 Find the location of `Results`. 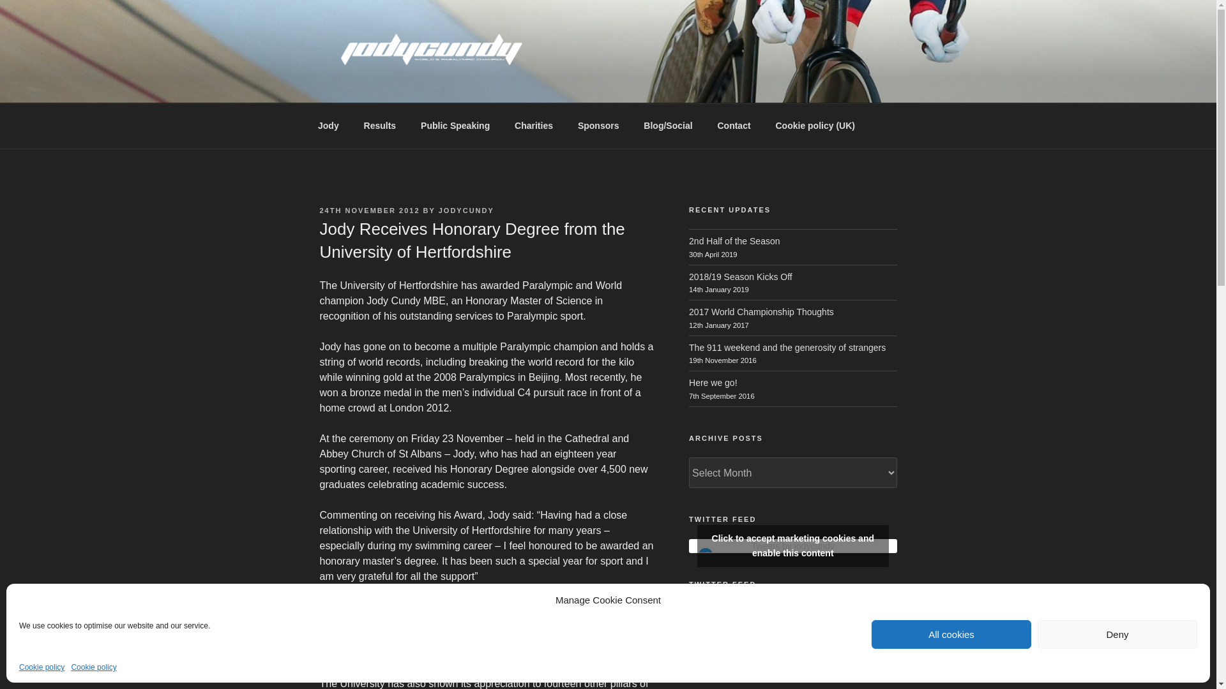

Results is located at coordinates (379, 126).